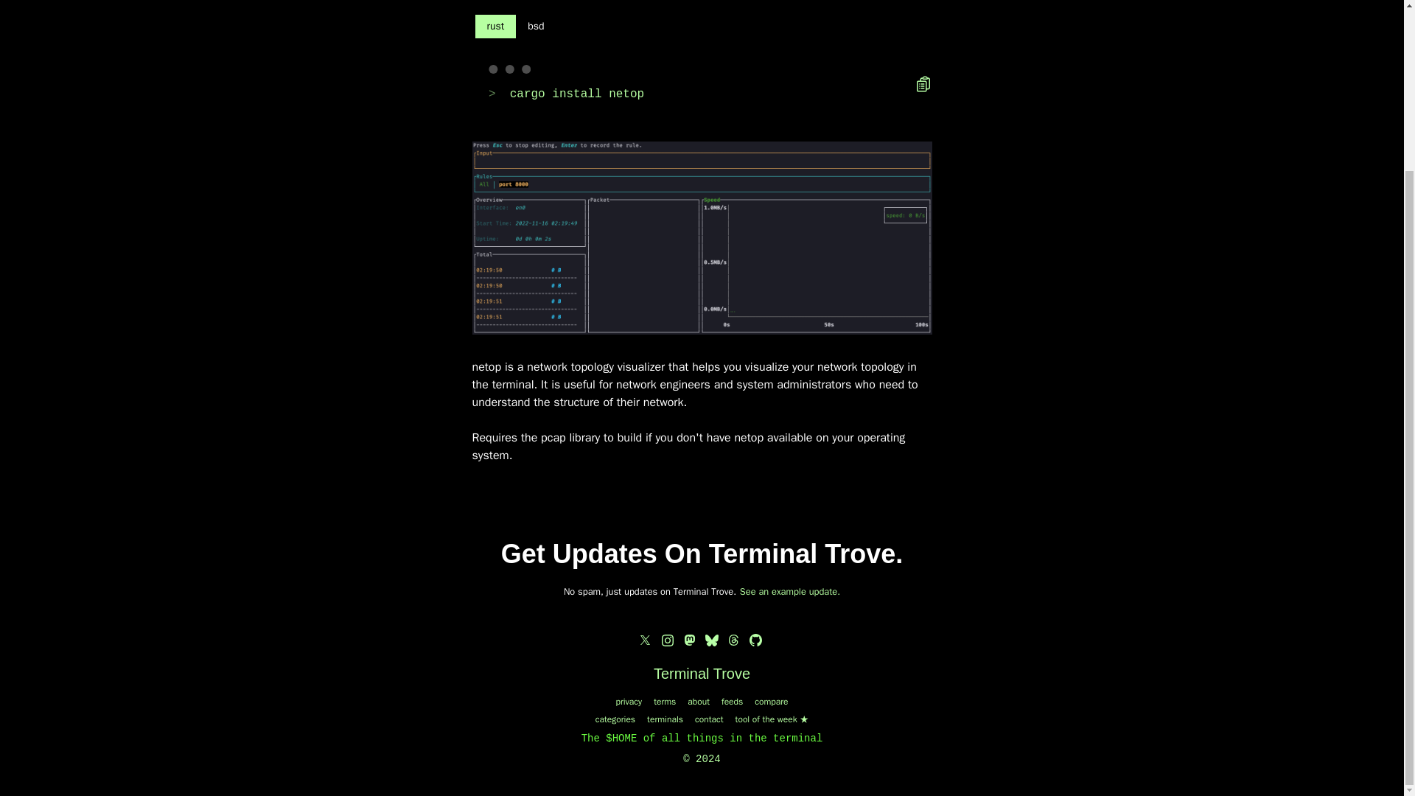 This screenshot has width=1415, height=796. Describe the element at coordinates (833, 175) in the screenshot. I see `SHARE` at that location.